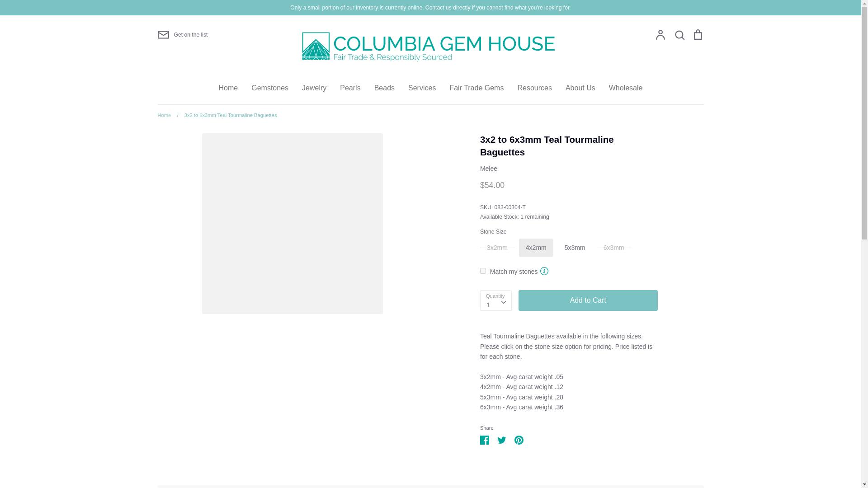 The width and height of the screenshot is (868, 488). What do you see at coordinates (495, 300) in the screenshot?
I see `1` at bounding box center [495, 300].